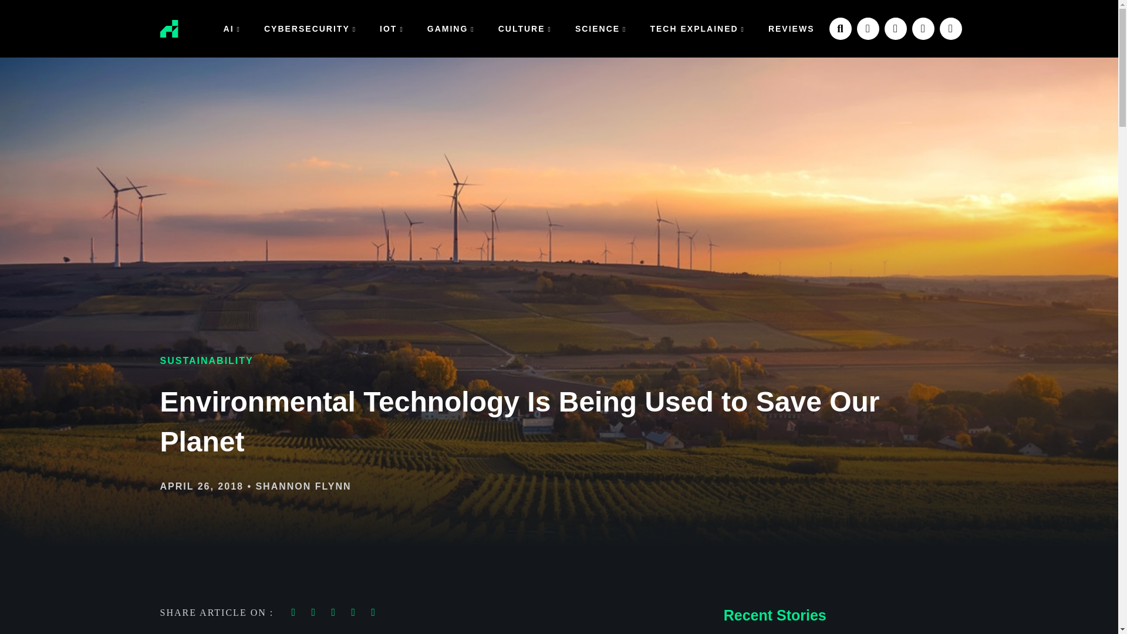  Describe the element at coordinates (392, 28) in the screenshot. I see `IOT` at that location.